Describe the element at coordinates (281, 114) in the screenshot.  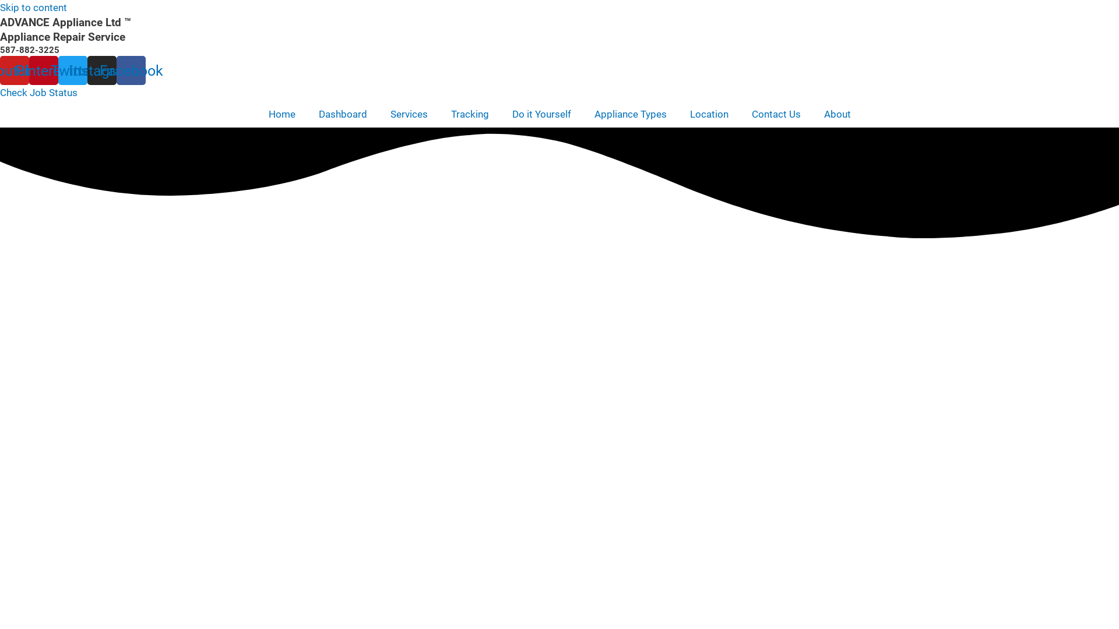
I see `Home` at that location.